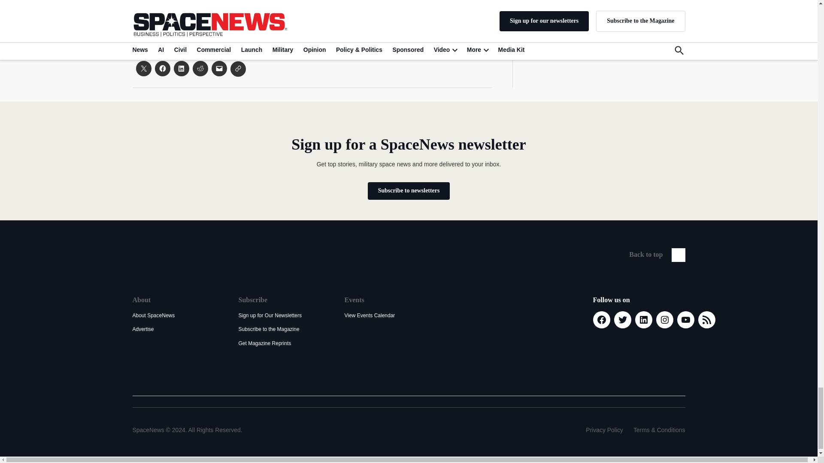 This screenshot has width=824, height=463. I want to click on Click to email a link to a friend, so click(219, 68).